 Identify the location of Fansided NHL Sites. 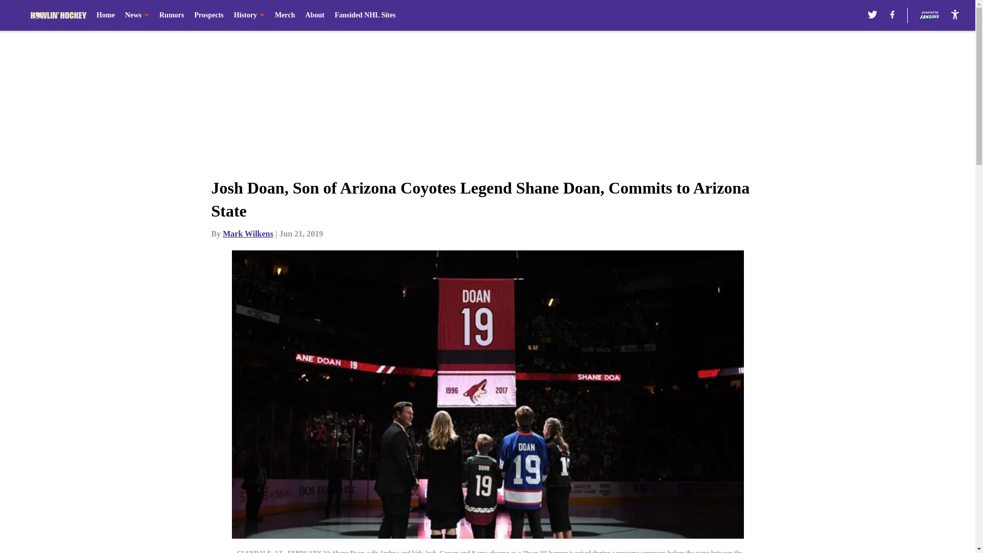
(366, 15).